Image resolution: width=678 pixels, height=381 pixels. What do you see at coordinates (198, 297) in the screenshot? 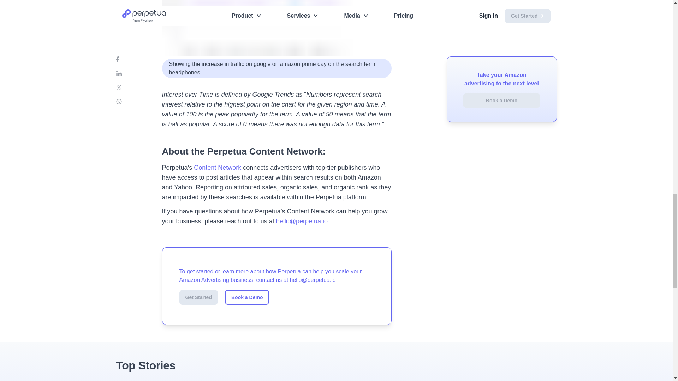
I see `Get Started` at bounding box center [198, 297].